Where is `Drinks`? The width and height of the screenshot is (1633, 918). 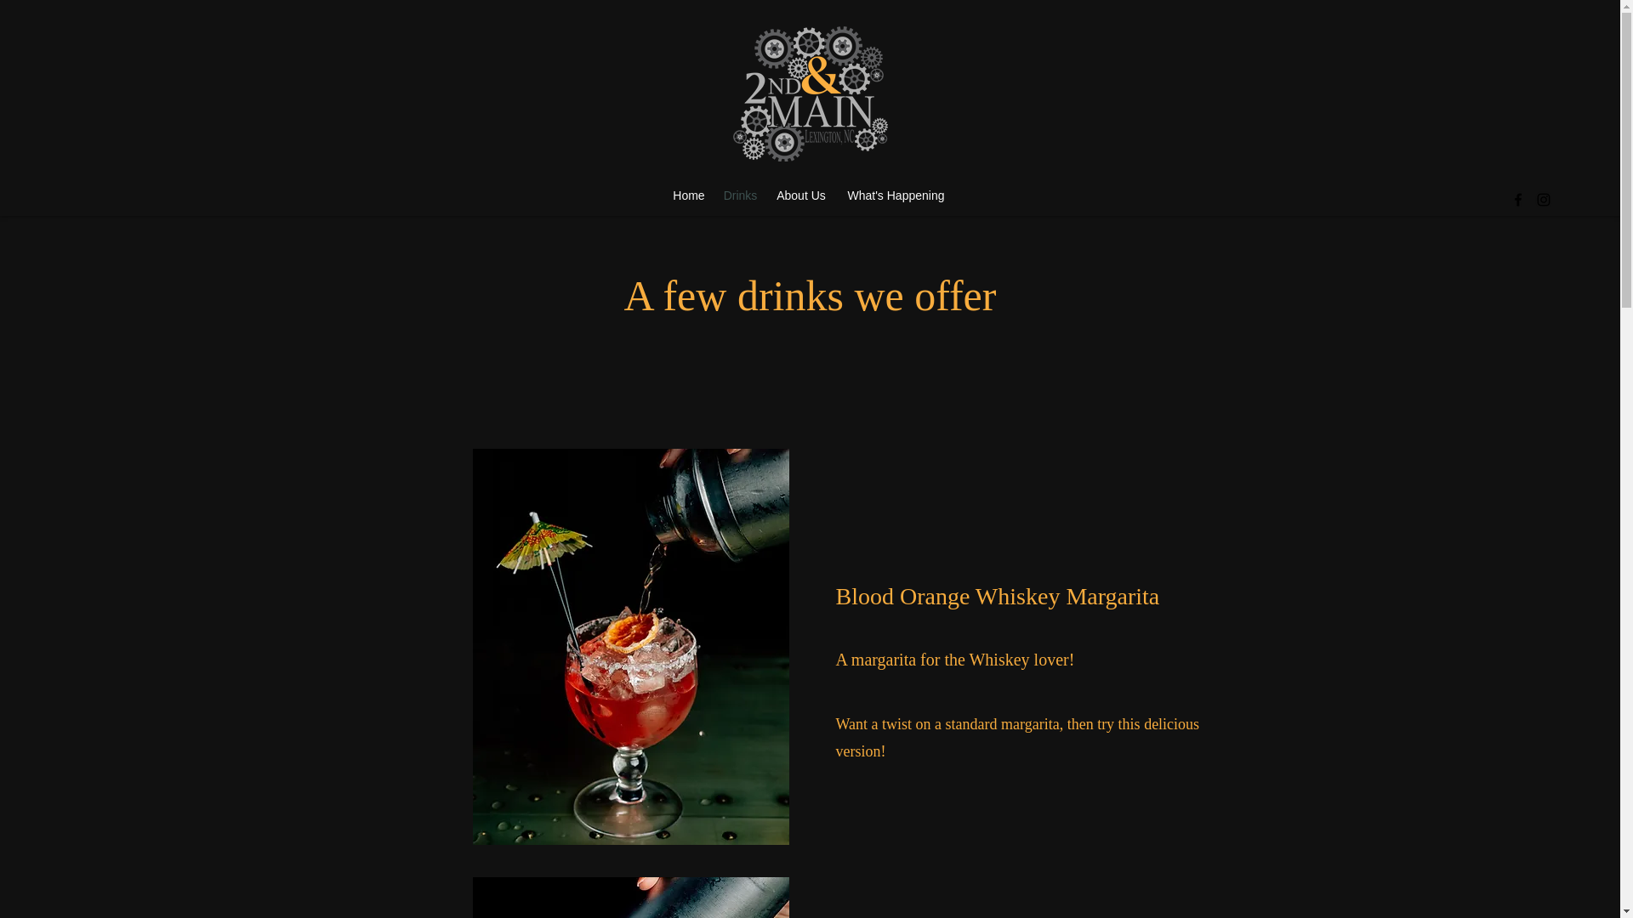 Drinks is located at coordinates (740, 195).